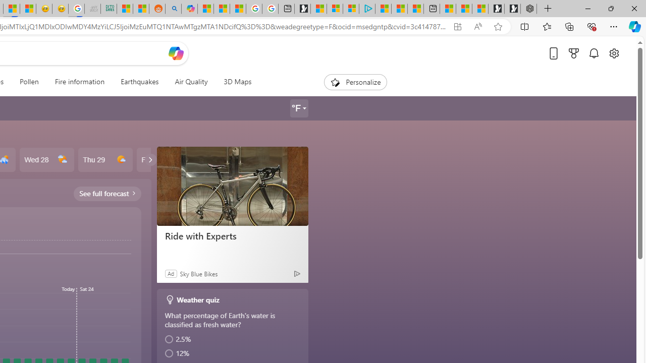 The image size is (646, 363). What do you see at coordinates (189, 9) in the screenshot?
I see `Microsoft Copilot in Bing` at bounding box center [189, 9].